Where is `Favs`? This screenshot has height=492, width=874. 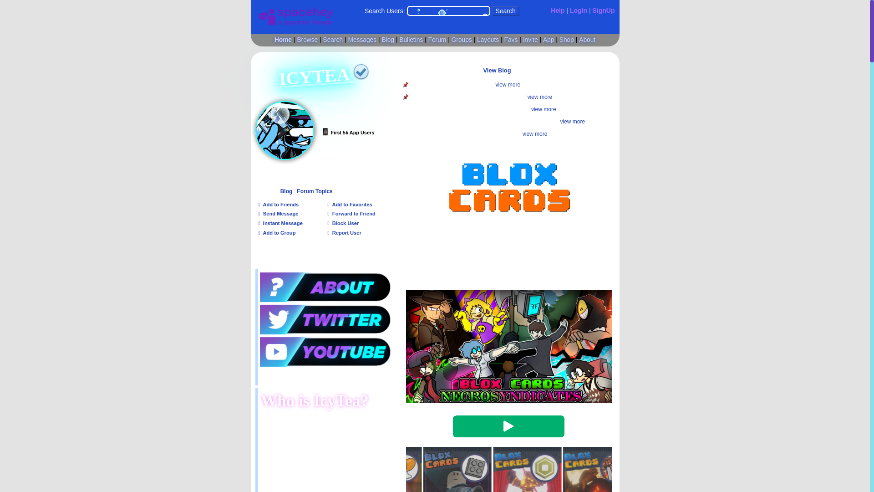 Favs is located at coordinates (511, 40).